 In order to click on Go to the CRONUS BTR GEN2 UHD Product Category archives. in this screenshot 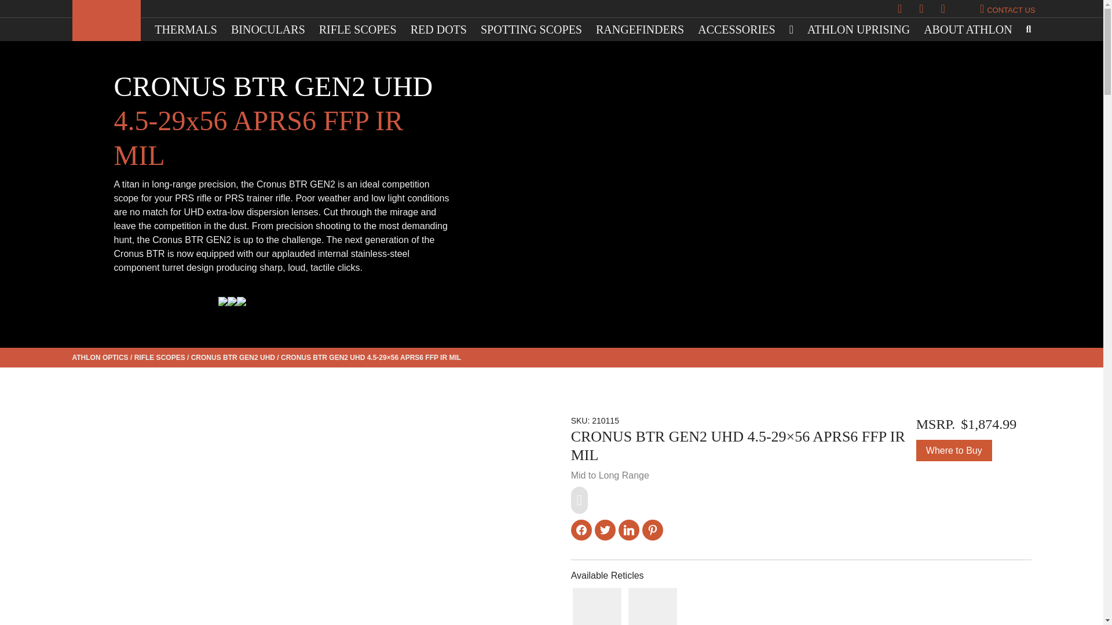, I will do `click(233, 358)`.